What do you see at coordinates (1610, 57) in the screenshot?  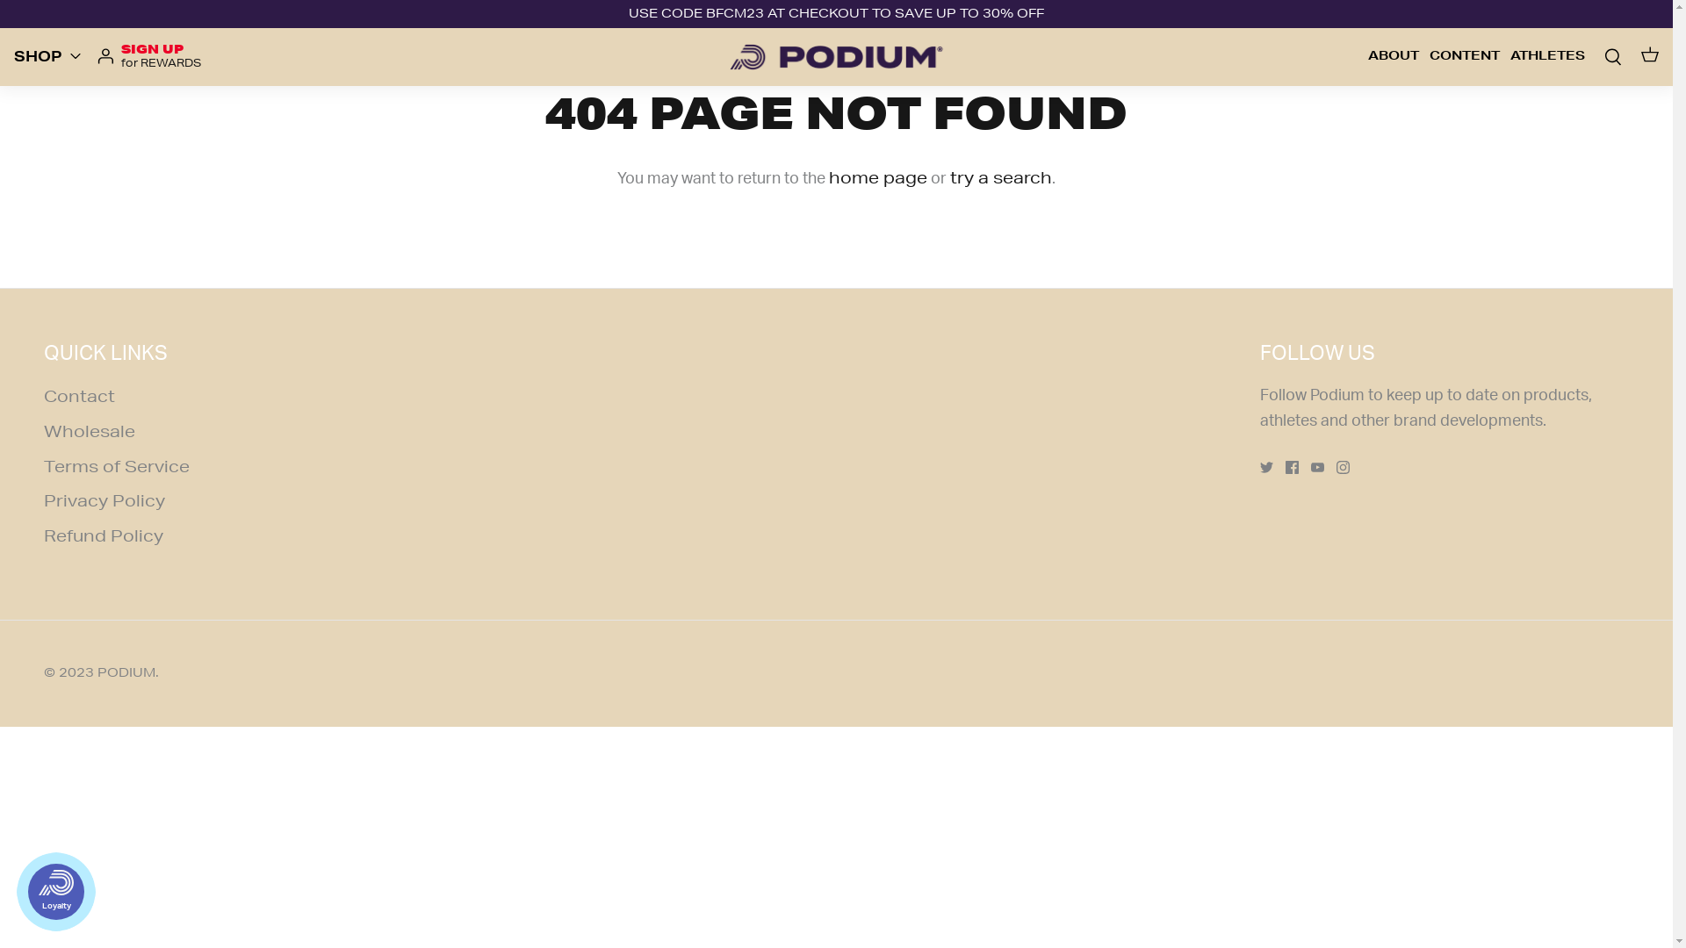 I see `Search` at bounding box center [1610, 57].